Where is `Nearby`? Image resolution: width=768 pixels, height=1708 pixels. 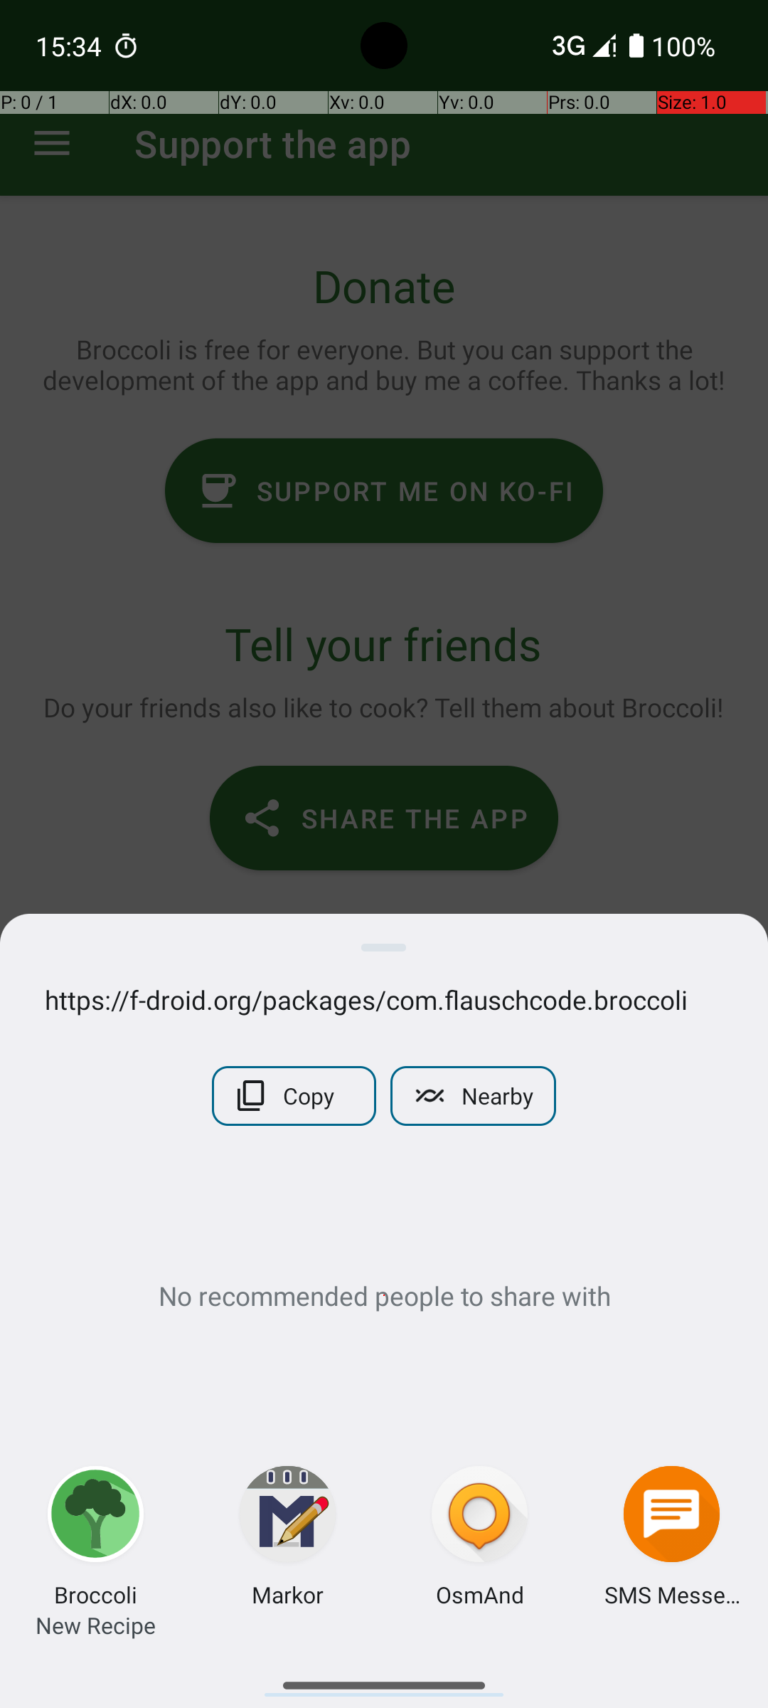
Nearby is located at coordinates (474, 1096).